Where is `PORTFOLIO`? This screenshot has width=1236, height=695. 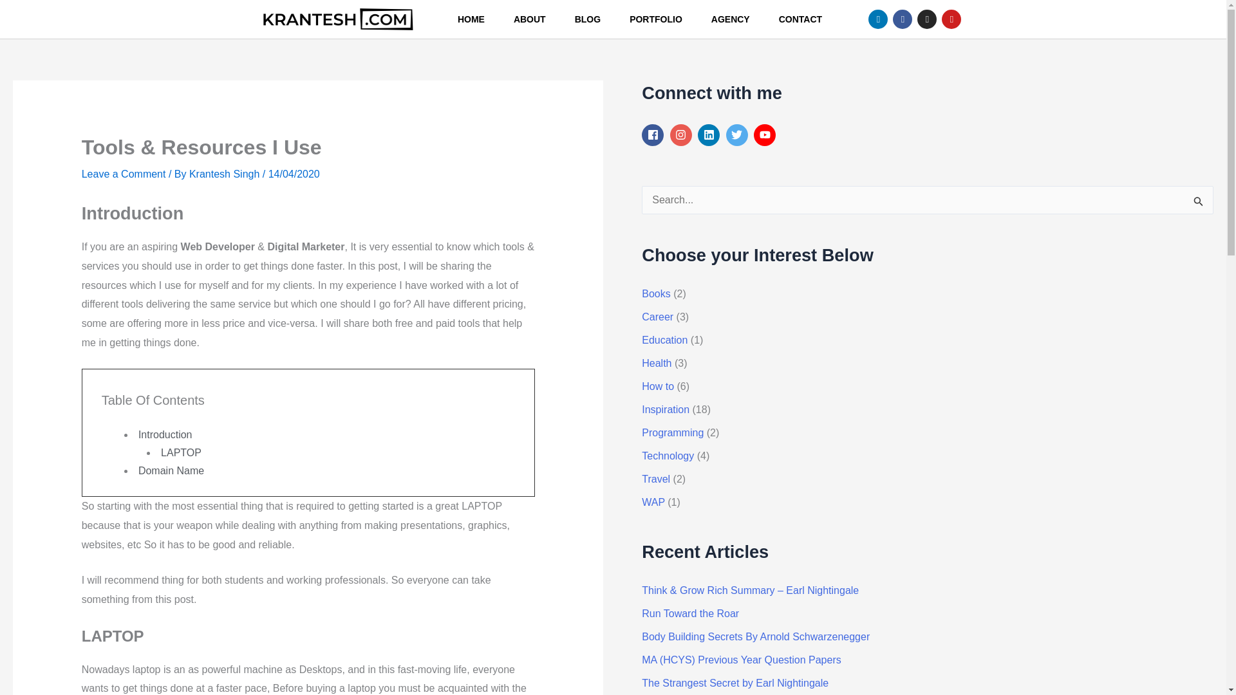 PORTFOLIO is located at coordinates (655, 19).